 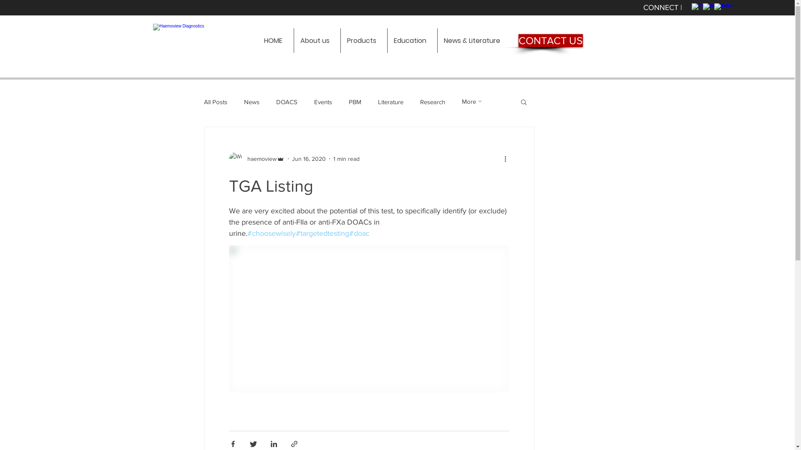 I want to click on PBM, so click(x=355, y=102).